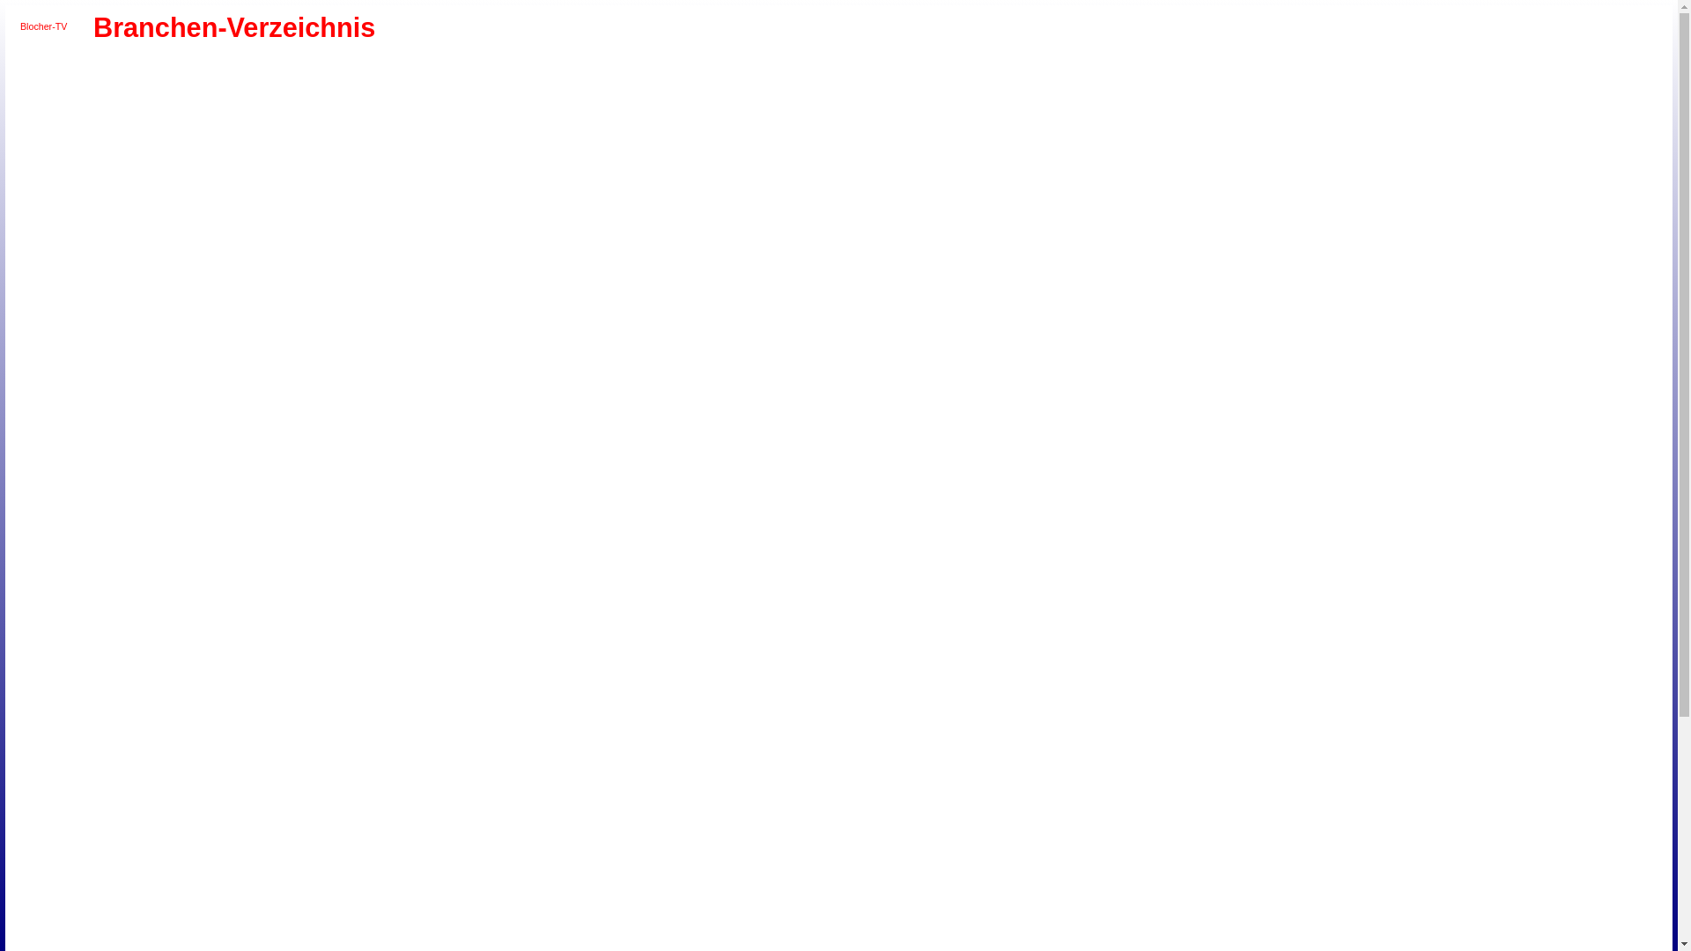 The image size is (1691, 951). Describe the element at coordinates (102, 881) in the screenshot. I see `Cafe Rotondo  Thun Restaurant ` at that location.